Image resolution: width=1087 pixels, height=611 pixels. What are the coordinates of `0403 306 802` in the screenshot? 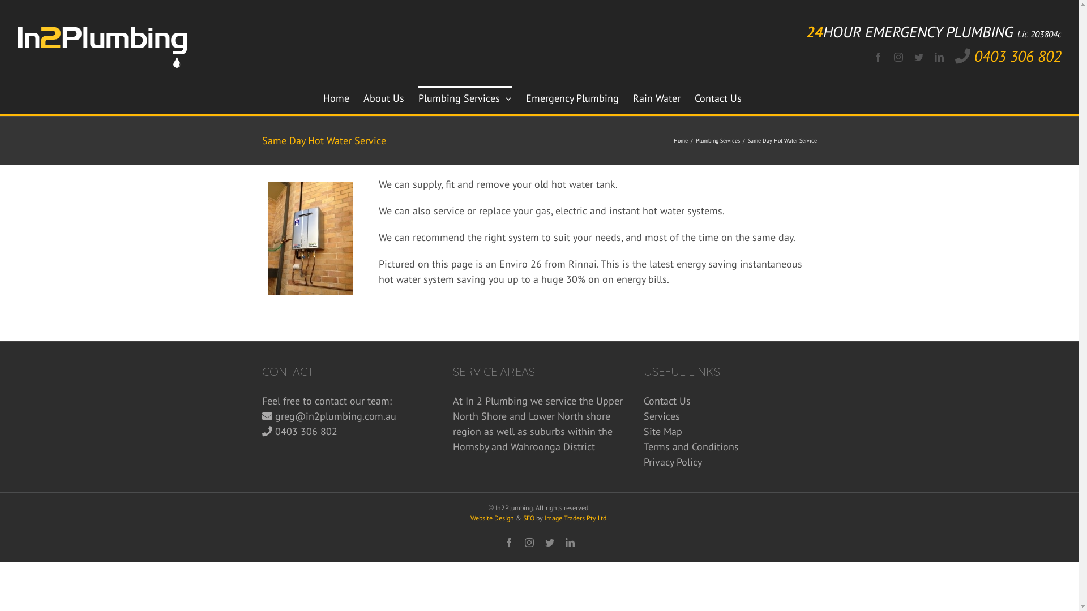 It's located at (306, 431).